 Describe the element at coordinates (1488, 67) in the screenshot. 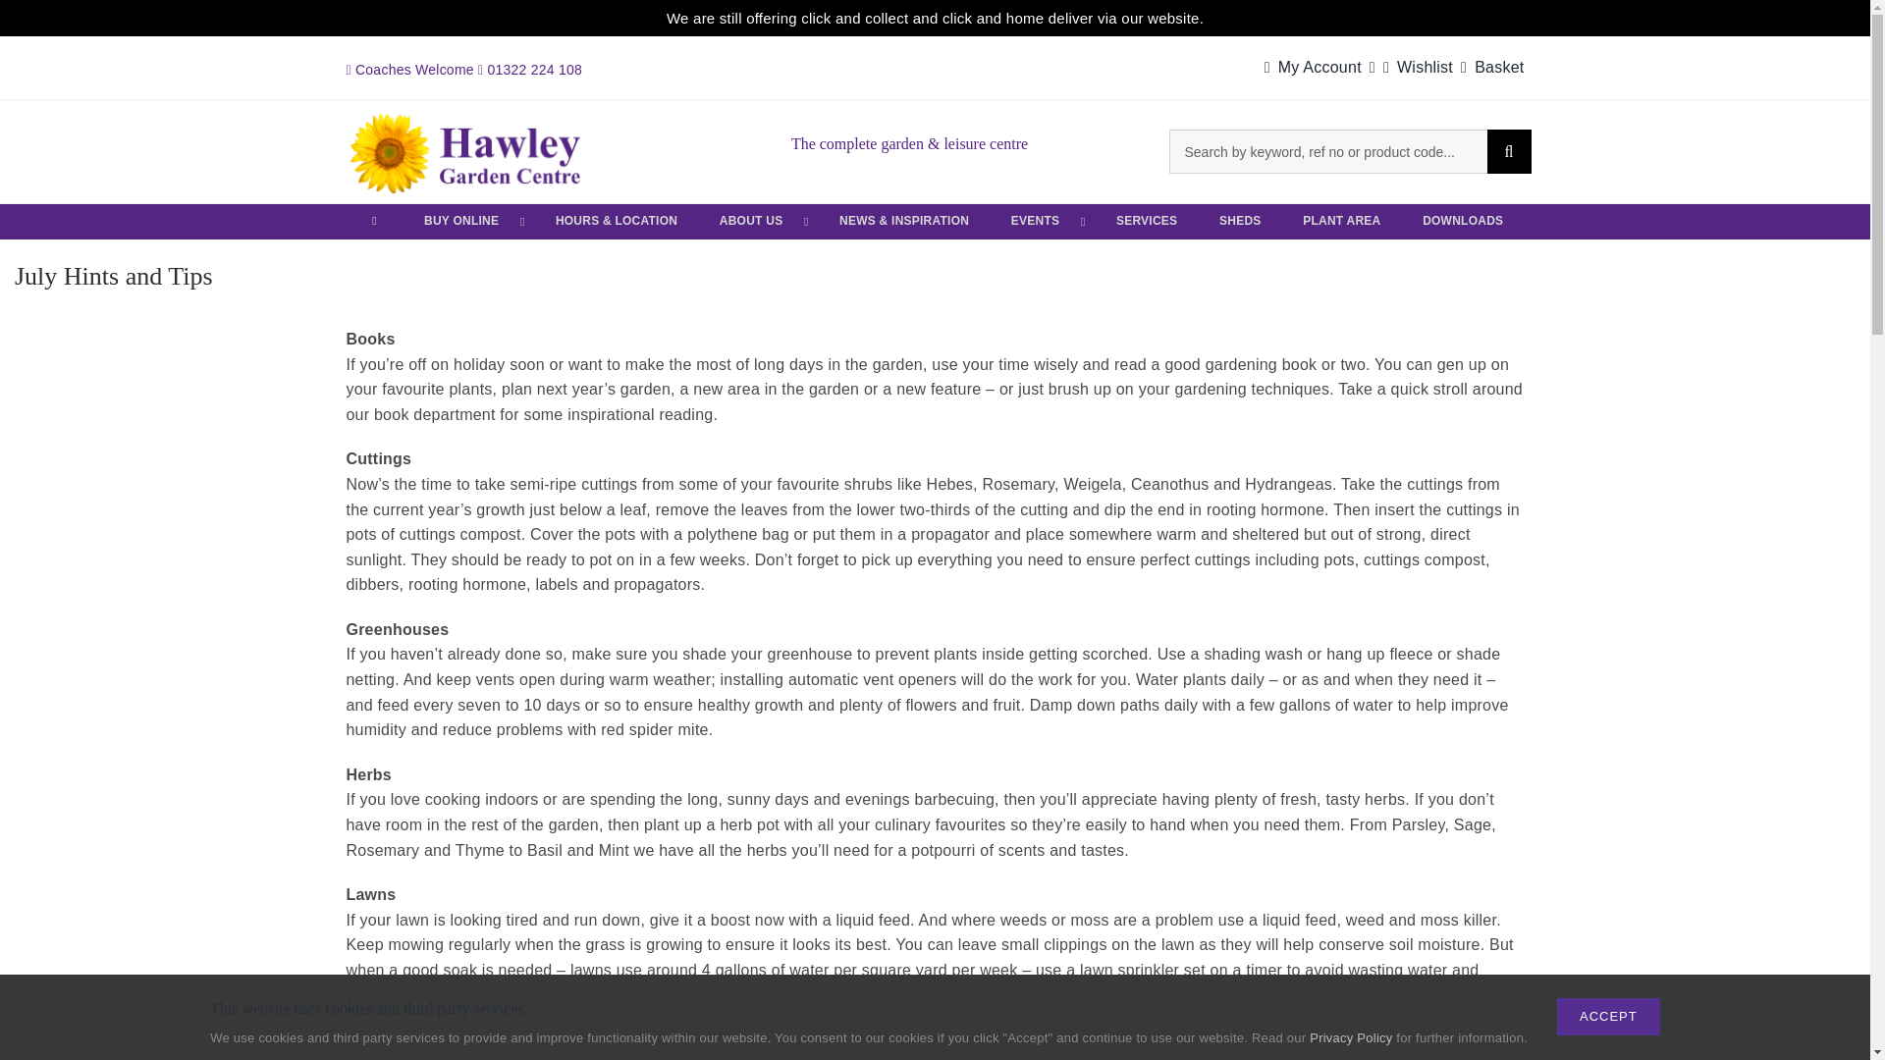

I see `Basket` at that location.